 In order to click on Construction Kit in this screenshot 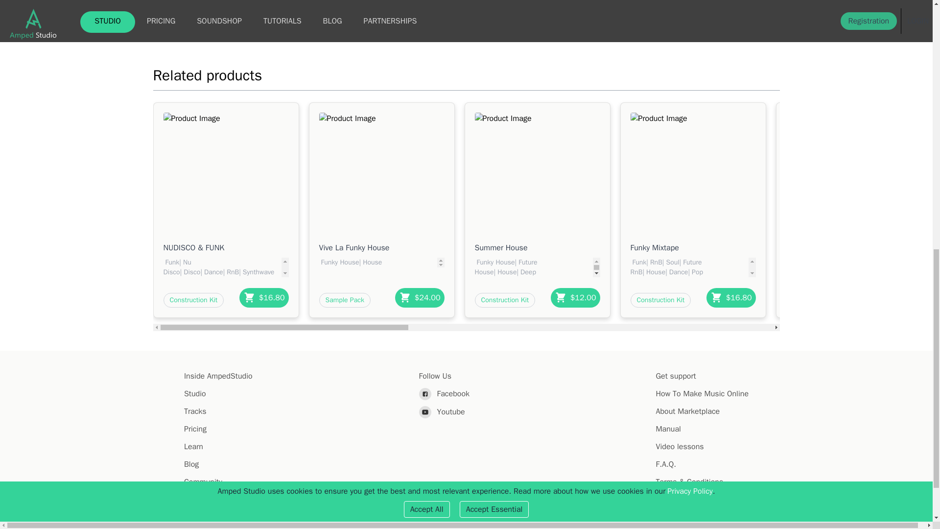, I will do `click(194, 300)`.